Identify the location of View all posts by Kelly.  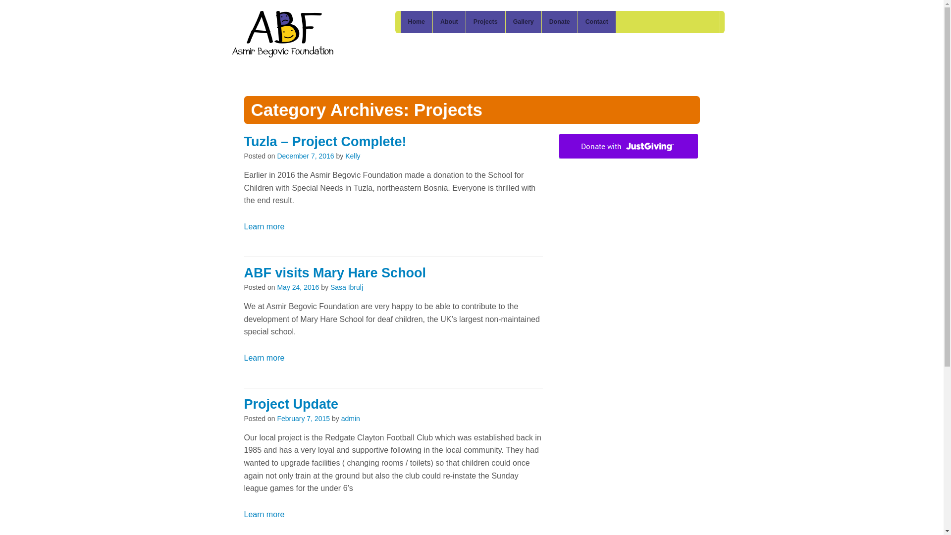
(353, 156).